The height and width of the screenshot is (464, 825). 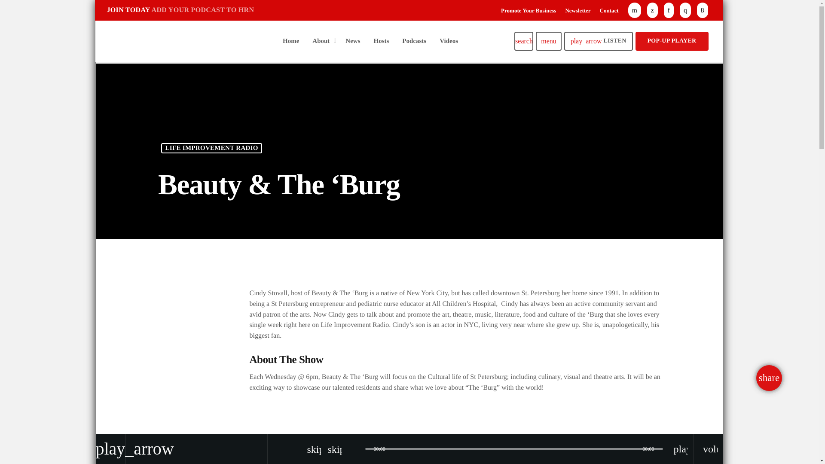 What do you see at coordinates (414, 41) in the screenshot?
I see `Podcasts` at bounding box center [414, 41].